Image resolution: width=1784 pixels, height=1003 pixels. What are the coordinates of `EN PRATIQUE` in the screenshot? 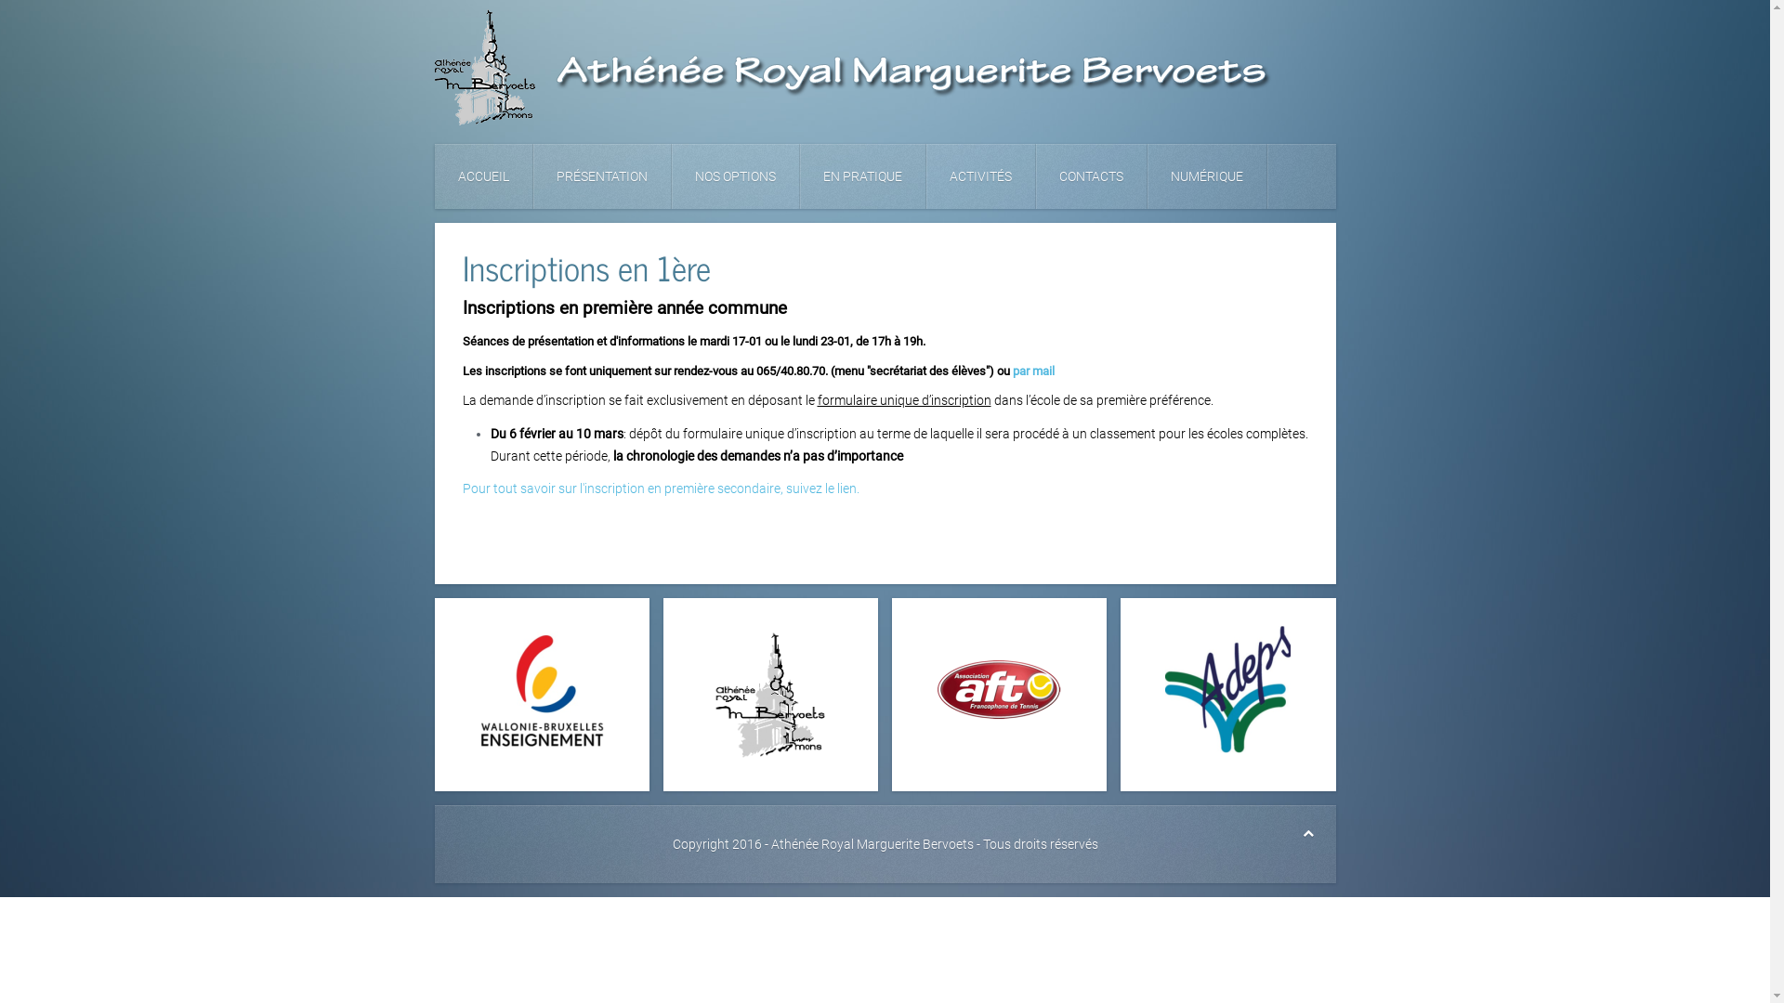 It's located at (862, 176).